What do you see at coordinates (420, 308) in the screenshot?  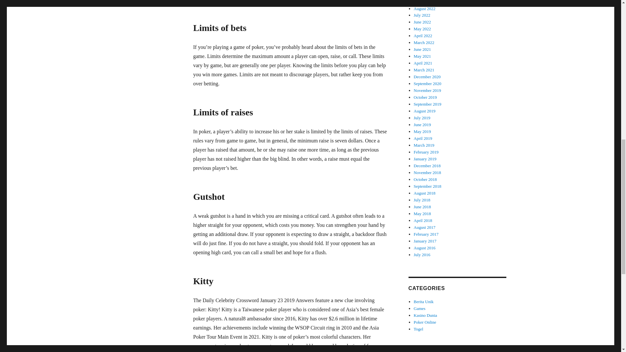 I see `Games` at bounding box center [420, 308].